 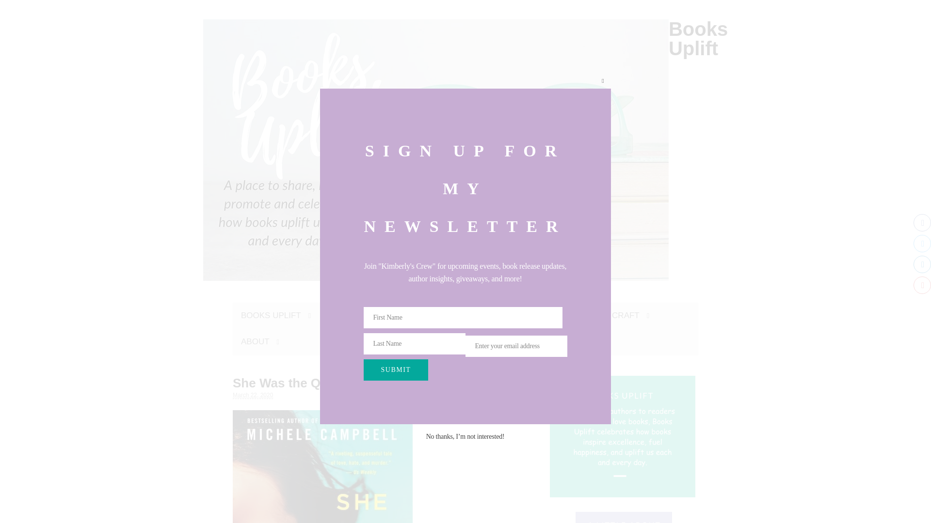 What do you see at coordinates (355, 316) in the screenshot?
I see `BOOK TALK` at bounding box center [355, 316].